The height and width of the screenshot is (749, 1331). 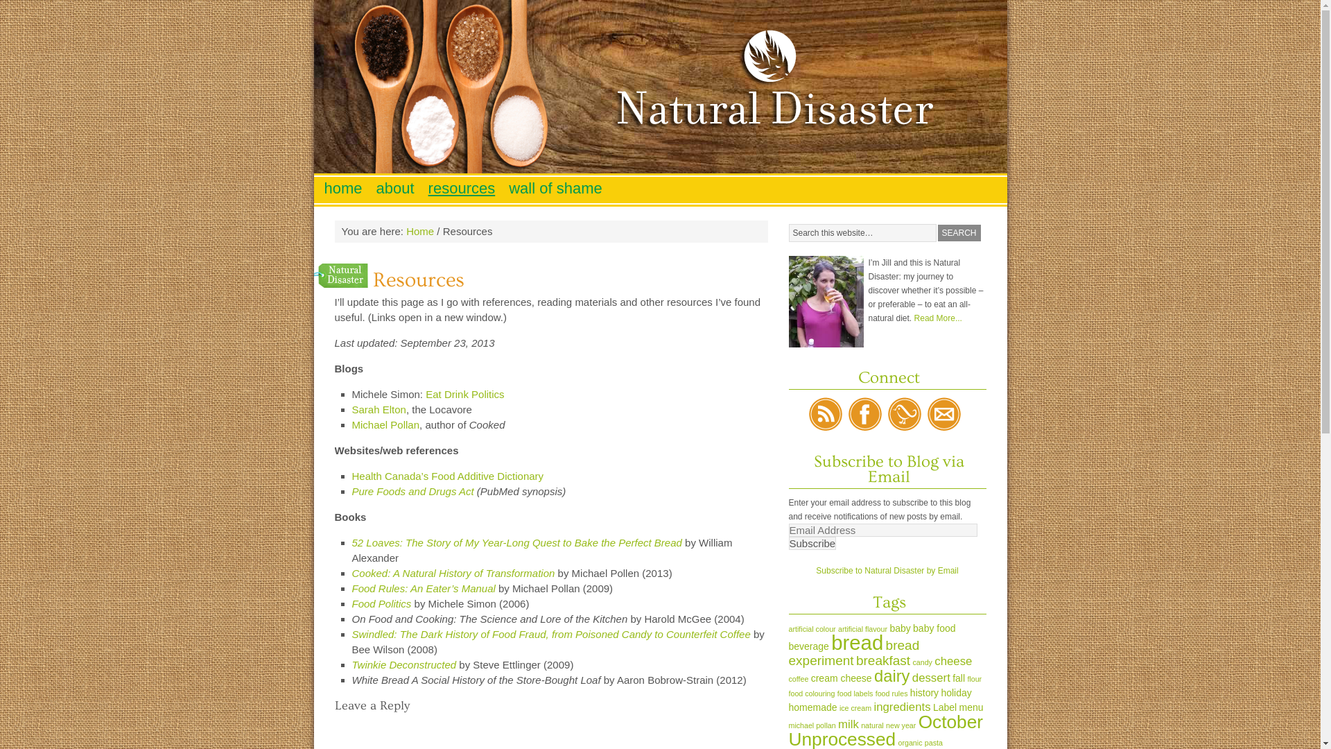 I want to click on dessert, so click(x=932, y=678).